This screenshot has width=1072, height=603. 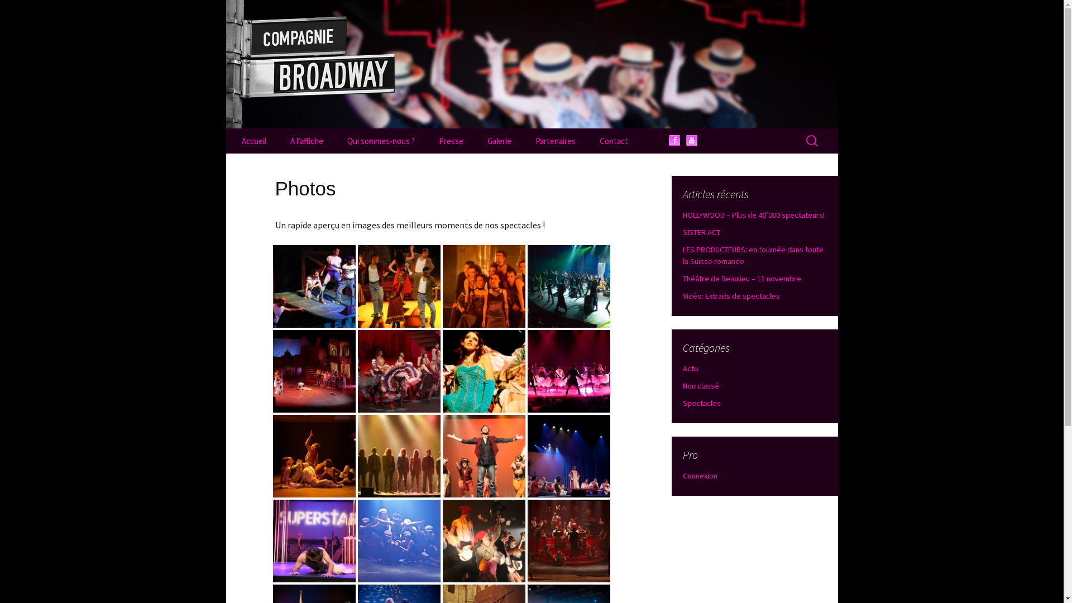 What do you see at coordinates (253, 141) in the screenshot?
I see `Accueil` at bounding box center [253, 141].